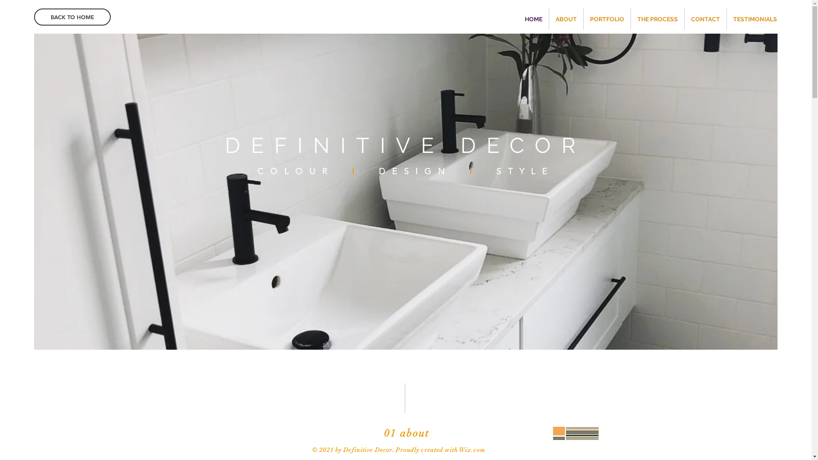  I want to click on THE PROCESS, so click(658, 19).